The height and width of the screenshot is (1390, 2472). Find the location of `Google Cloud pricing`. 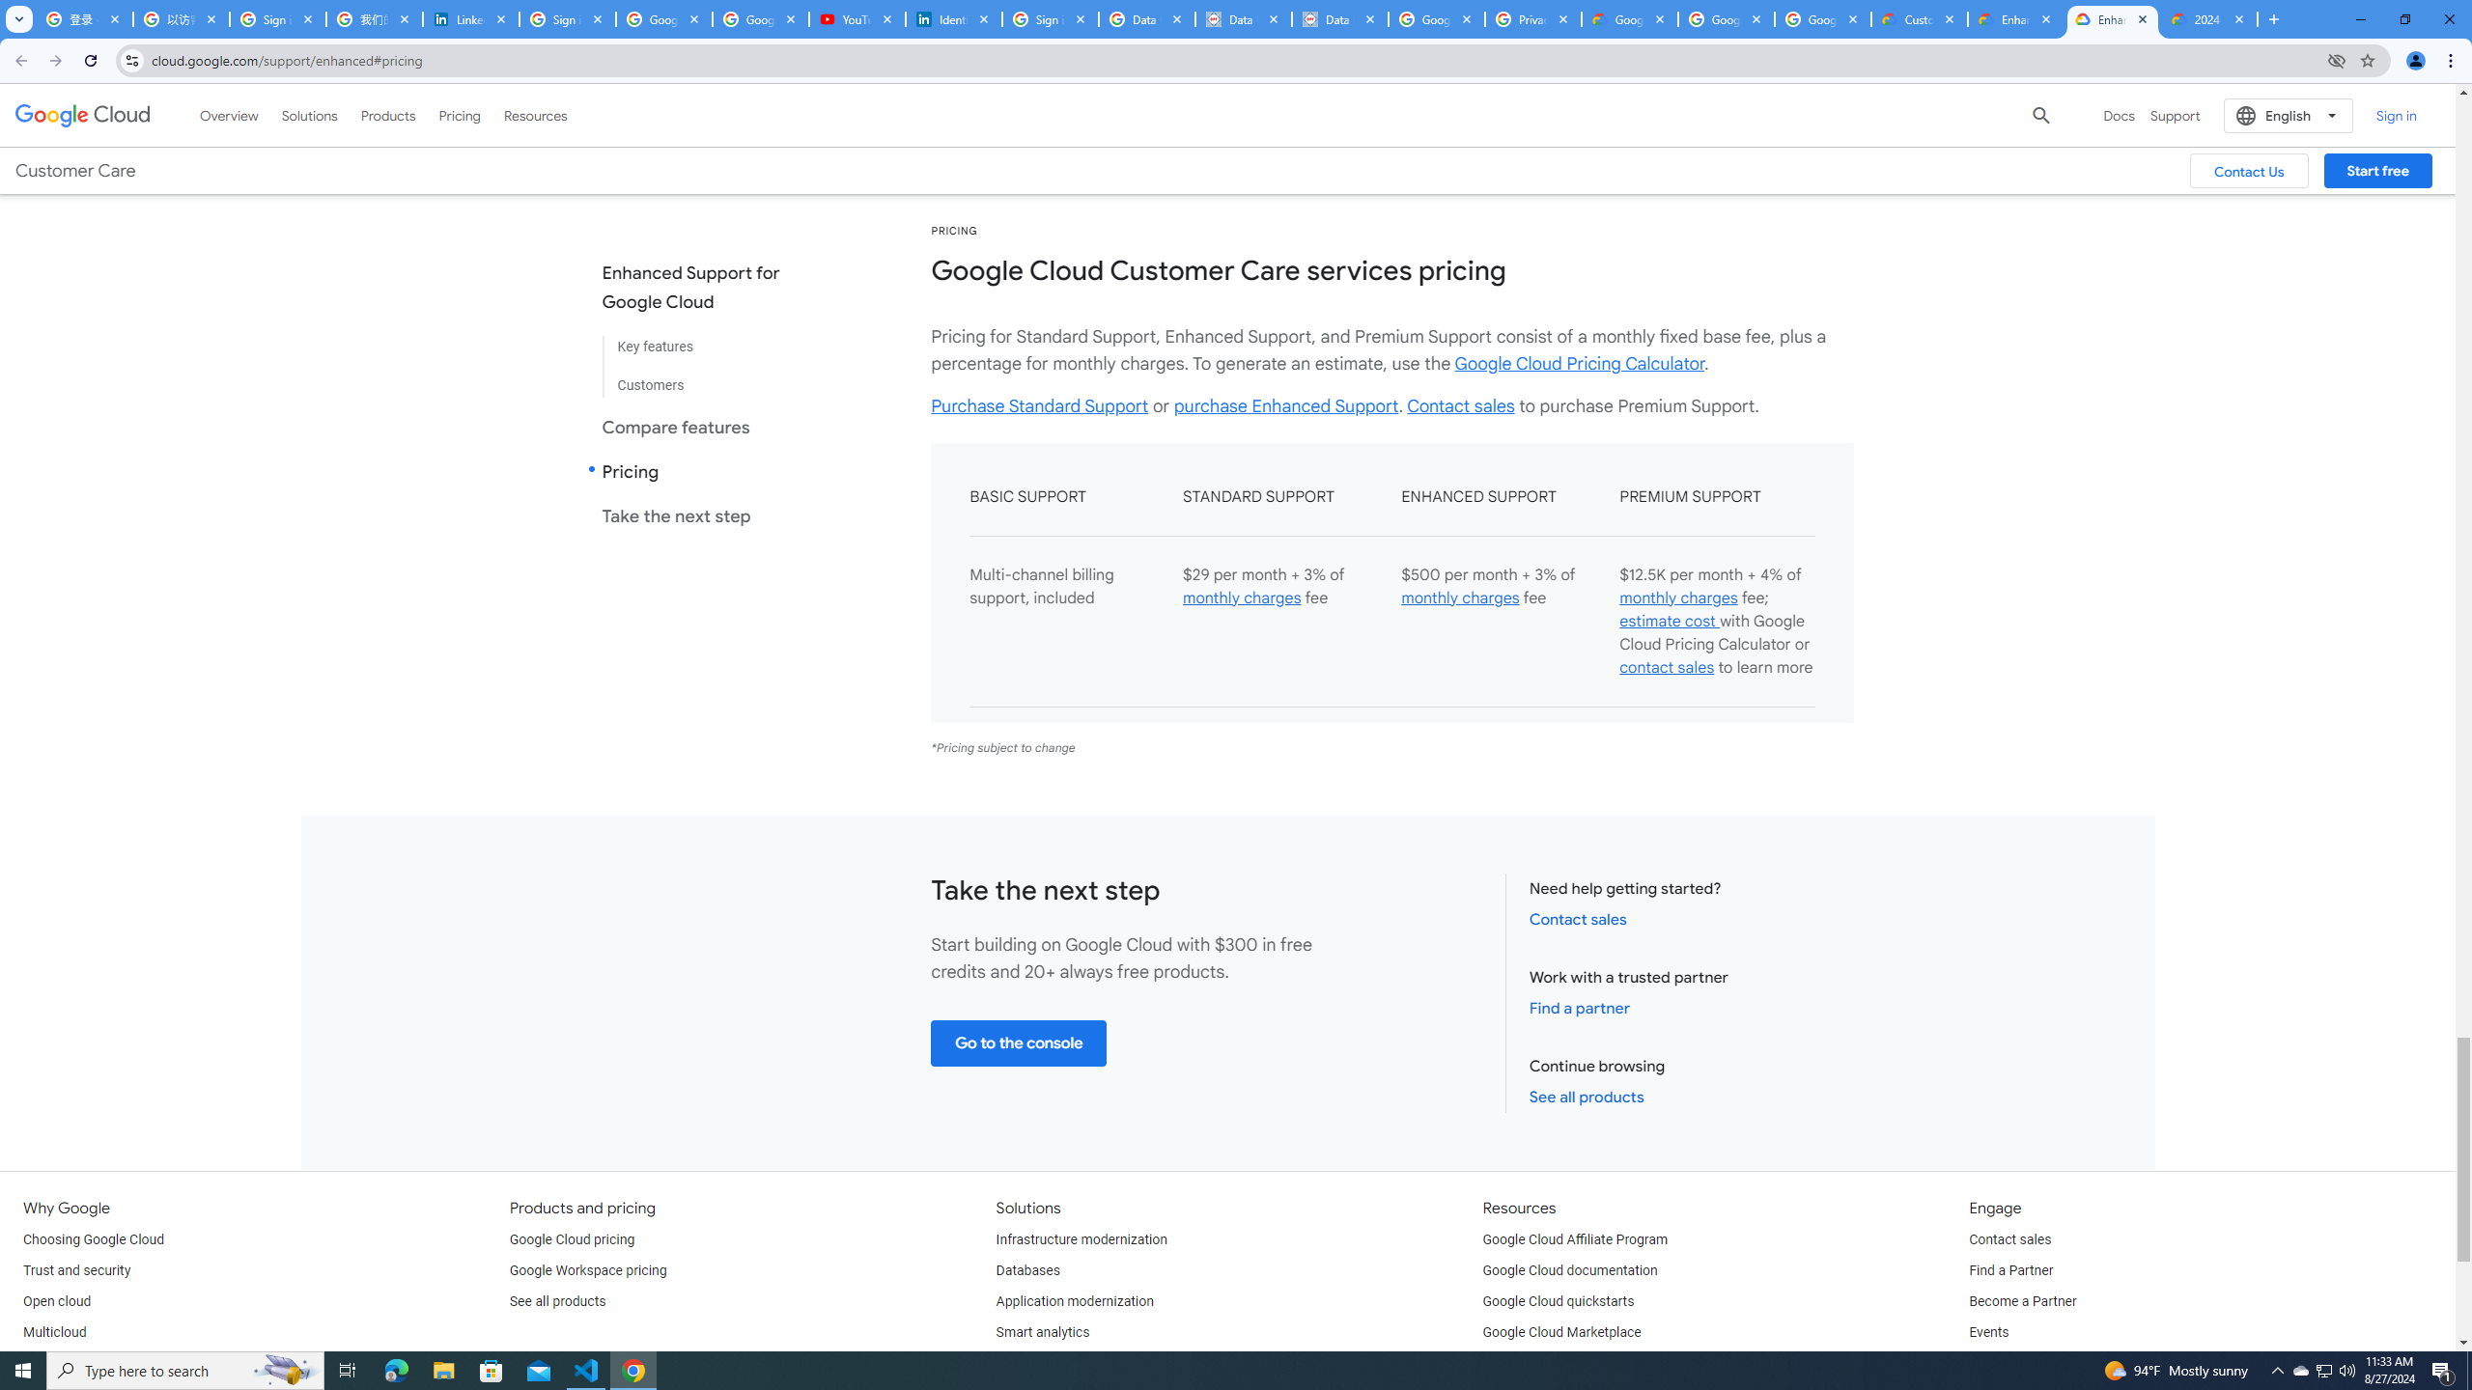

Google Cloud pricing is located at coordinates (572, 1239).